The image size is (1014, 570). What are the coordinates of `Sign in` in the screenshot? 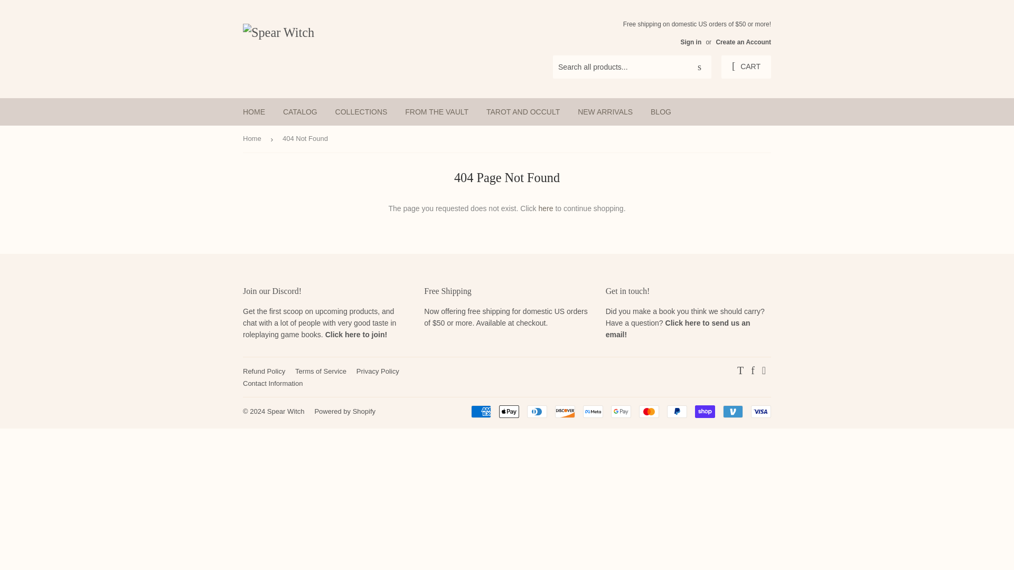 It's located at (691, 42).